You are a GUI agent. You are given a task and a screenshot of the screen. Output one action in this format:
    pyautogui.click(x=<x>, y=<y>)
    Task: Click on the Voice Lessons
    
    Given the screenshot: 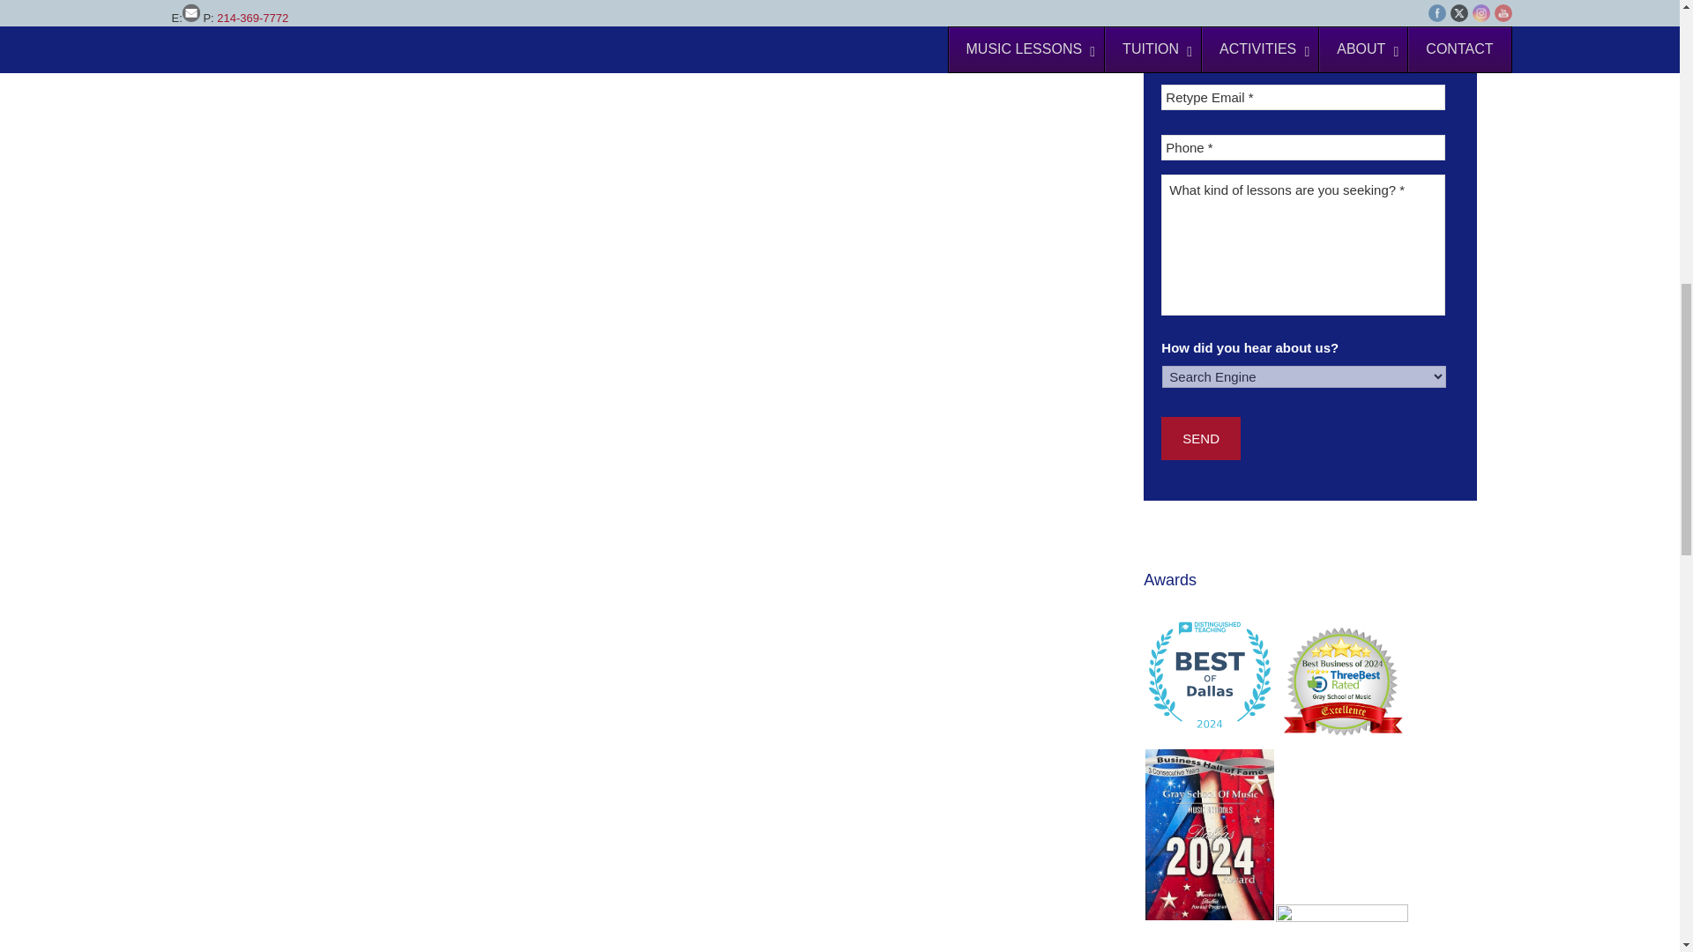 What is the action you would take?
    pyautogui.click(x=945, y=16)
    